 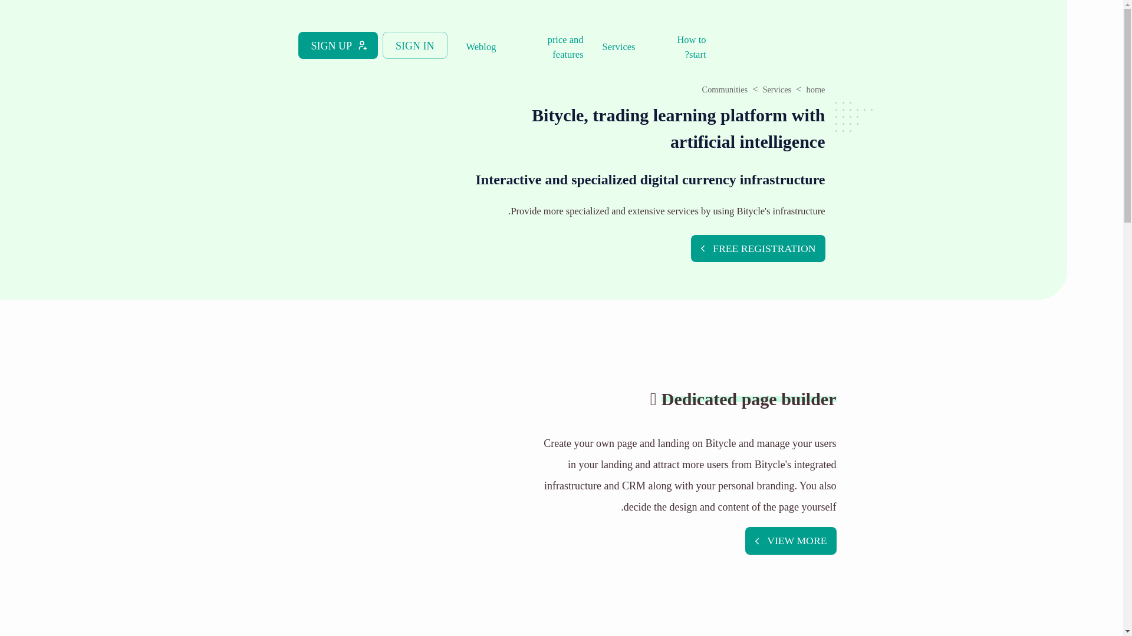 I want to click on VIEW MORE, so click(x=790, y=541).